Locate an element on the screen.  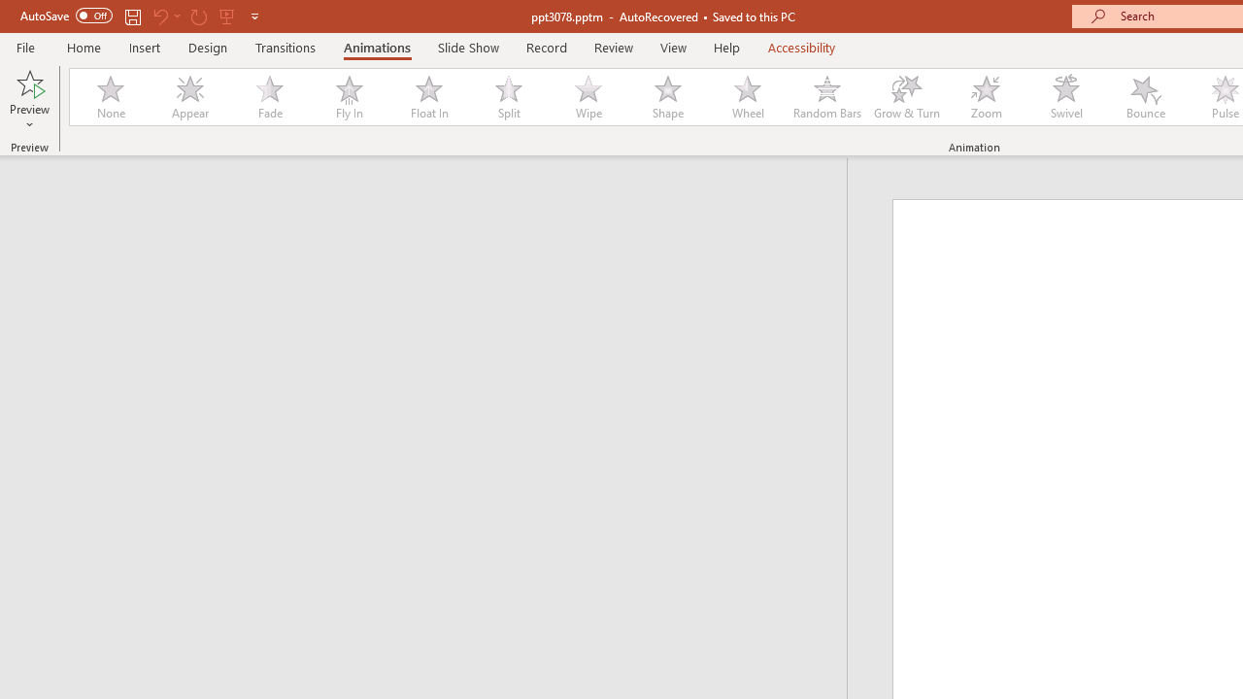
Wipe is located at coordinates (588, 97).